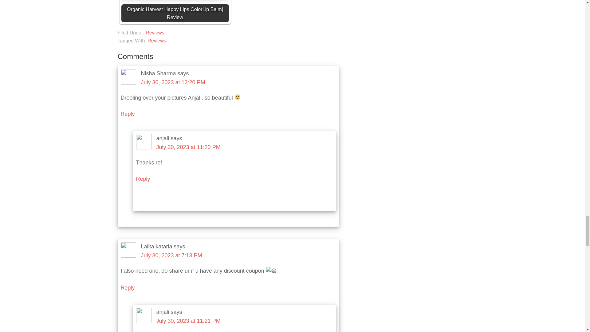 The height and width of the screenshot is (332, 590). I want to click on Reply, so click(143, 179).